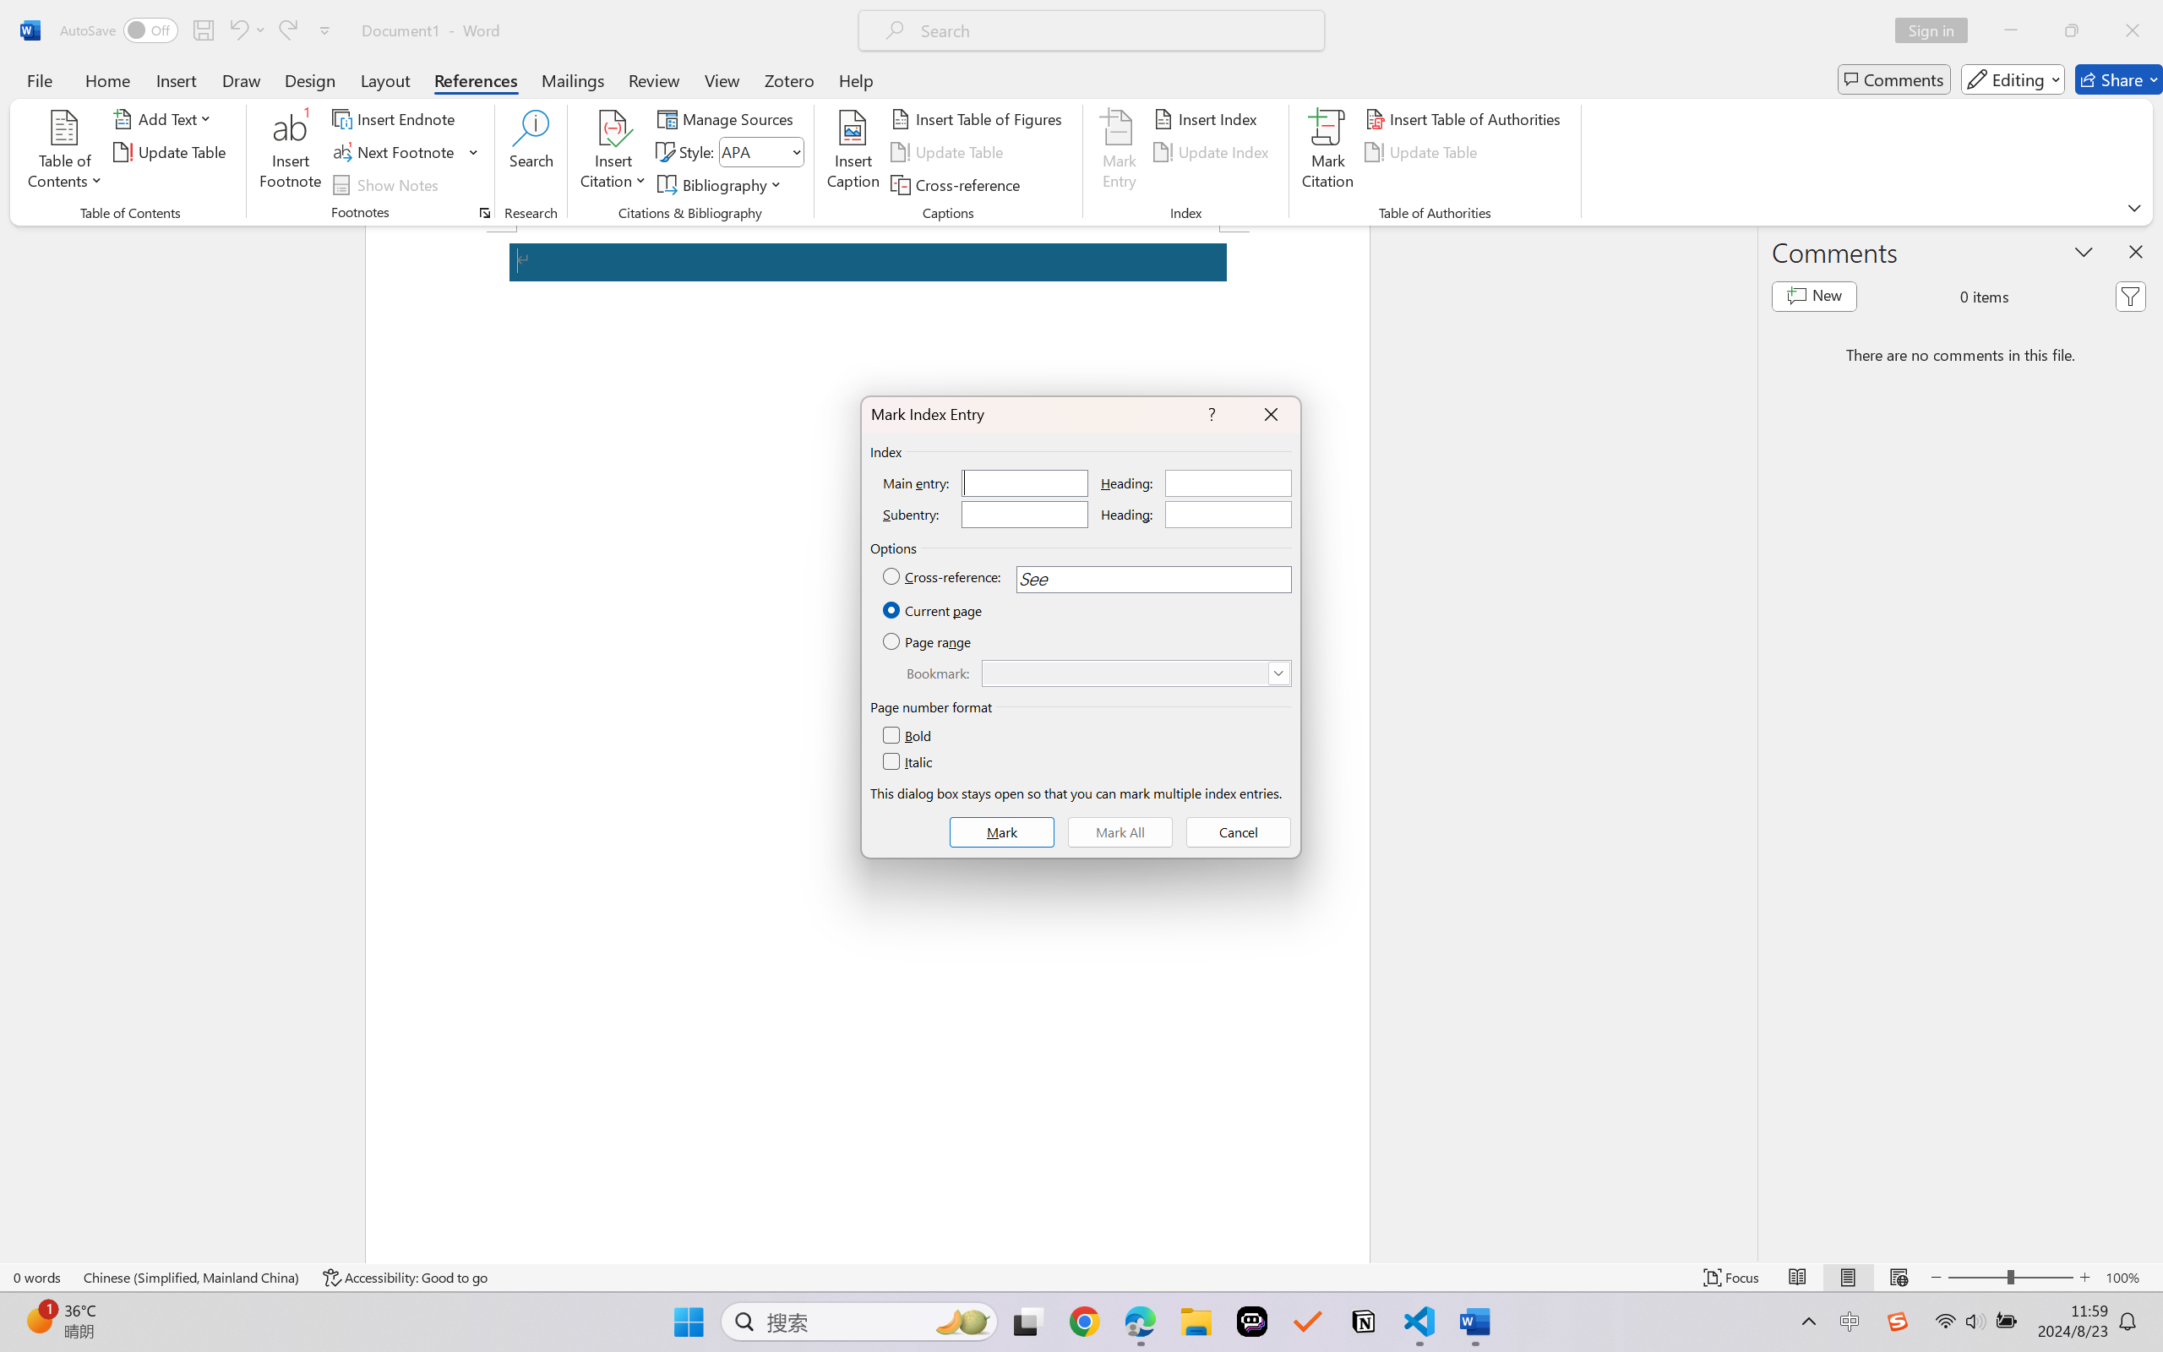 This screenshot has height=1352, width=2163. I want to click on Page range, so click(928, 642).